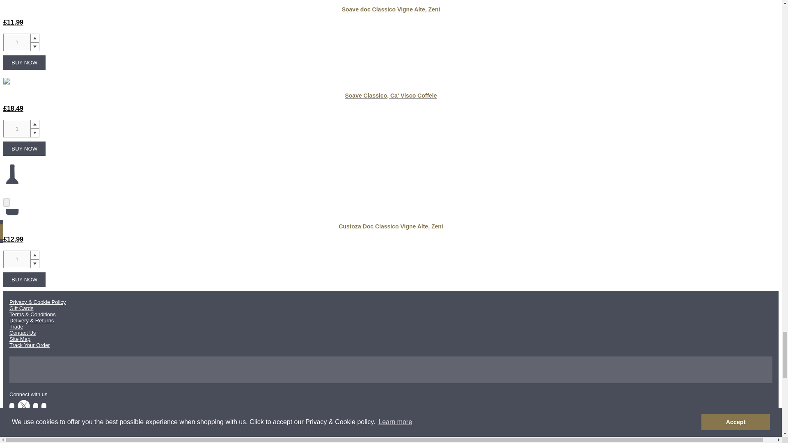 This screenshot has width=788, height=443. What do you see at coordinates (16, 128) in the screenshot?
I see `1` at bounding box center [16, 128].